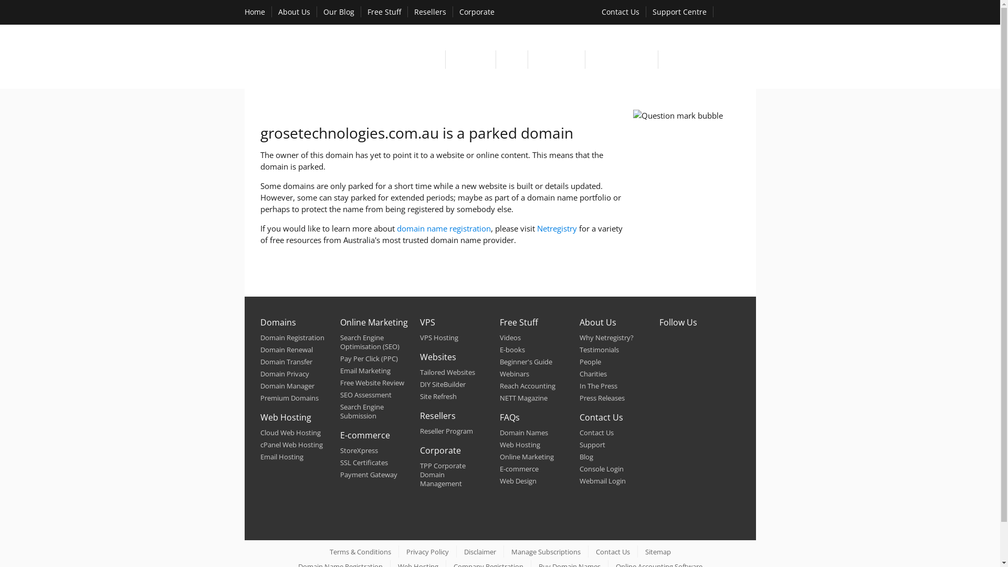 This screenshot has height=567, width=1008. What do you see at coordinates (657, 552) in the screenshot?
I see `Sitemap` at bounding box center [657, 552].